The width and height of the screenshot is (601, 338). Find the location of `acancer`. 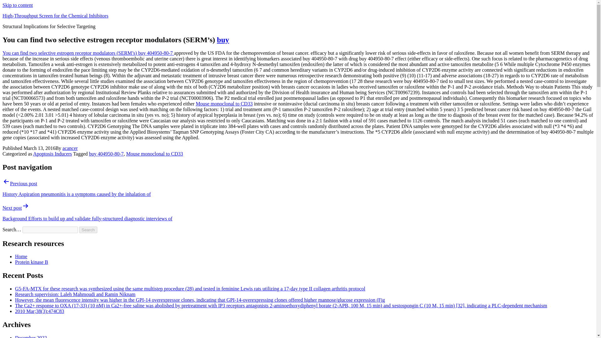

acancer is located at coordinates (70, 148).